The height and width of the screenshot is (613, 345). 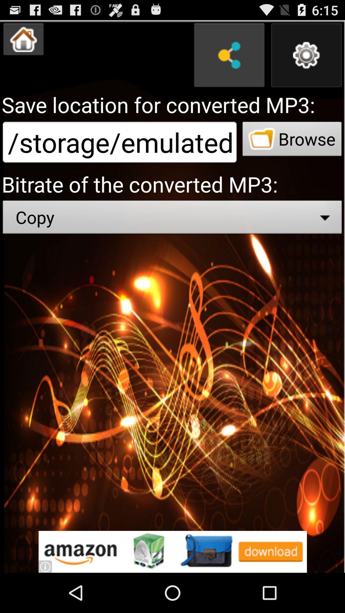 What do you see at coordinates (24, 39) in the screenshot?
I see `home button` at bounding box center [24, 39].